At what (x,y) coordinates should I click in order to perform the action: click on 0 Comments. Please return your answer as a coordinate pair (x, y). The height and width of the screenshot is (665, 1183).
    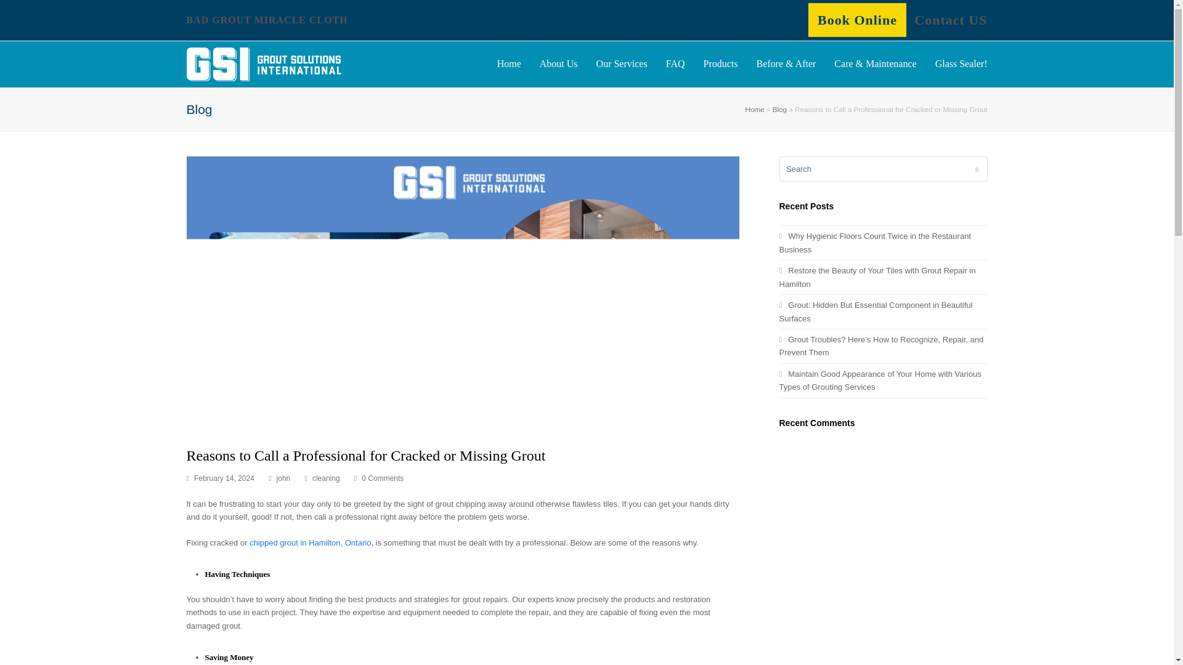
    Looking at the image, I should click on (382, 478).